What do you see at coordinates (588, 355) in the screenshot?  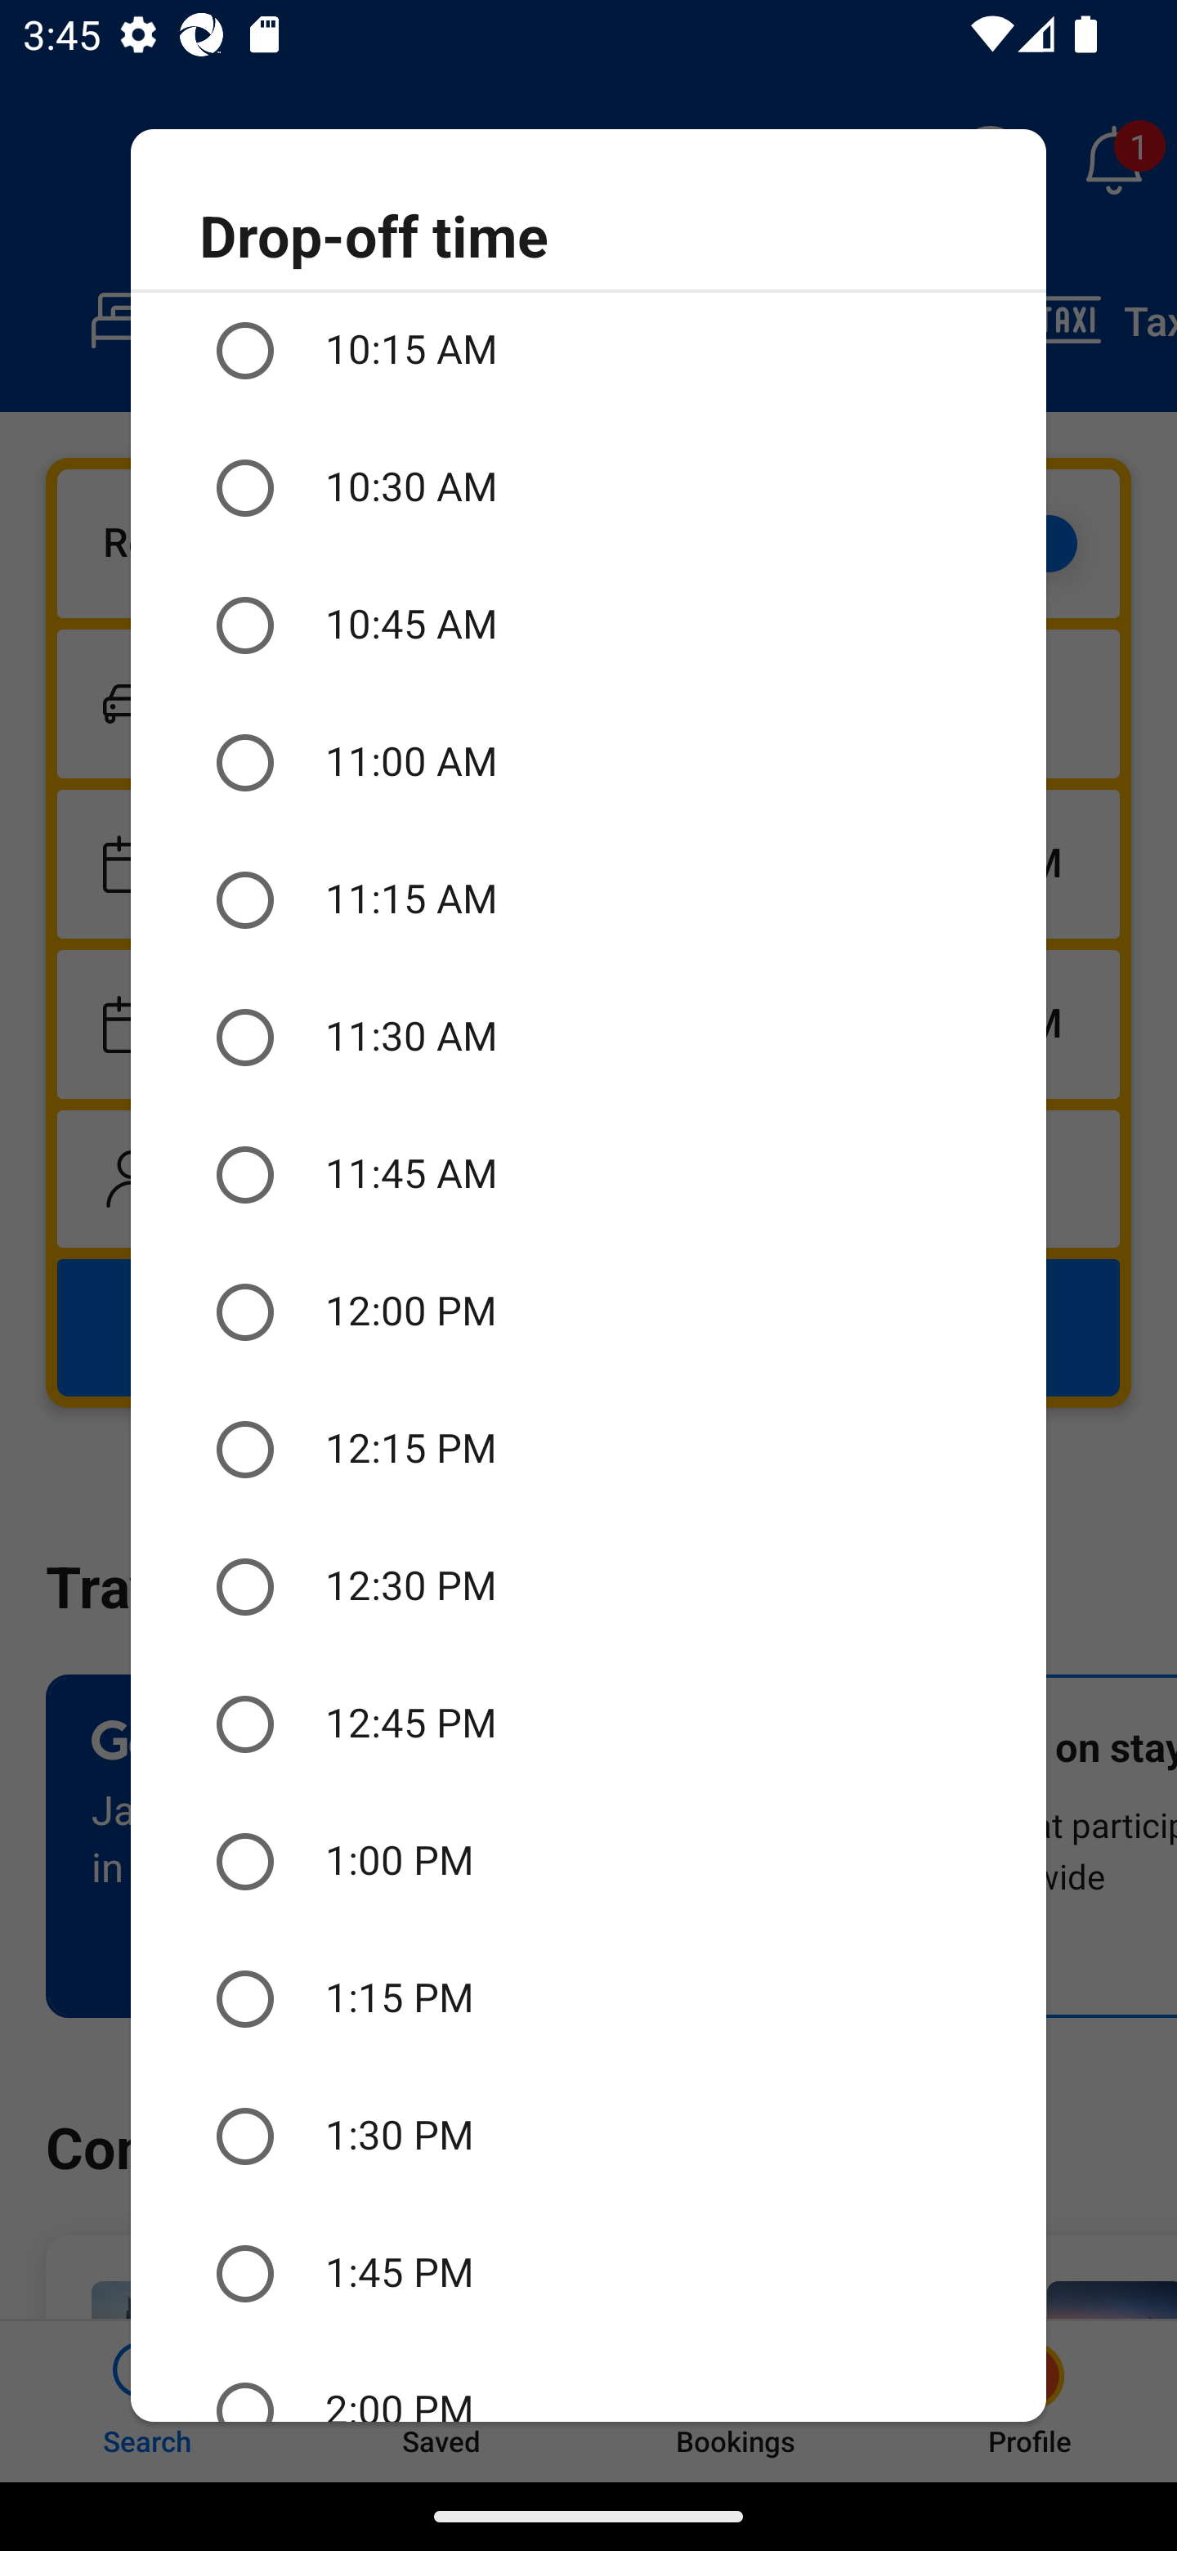 I see `10:15 AM` at bounding box center [588, 355].